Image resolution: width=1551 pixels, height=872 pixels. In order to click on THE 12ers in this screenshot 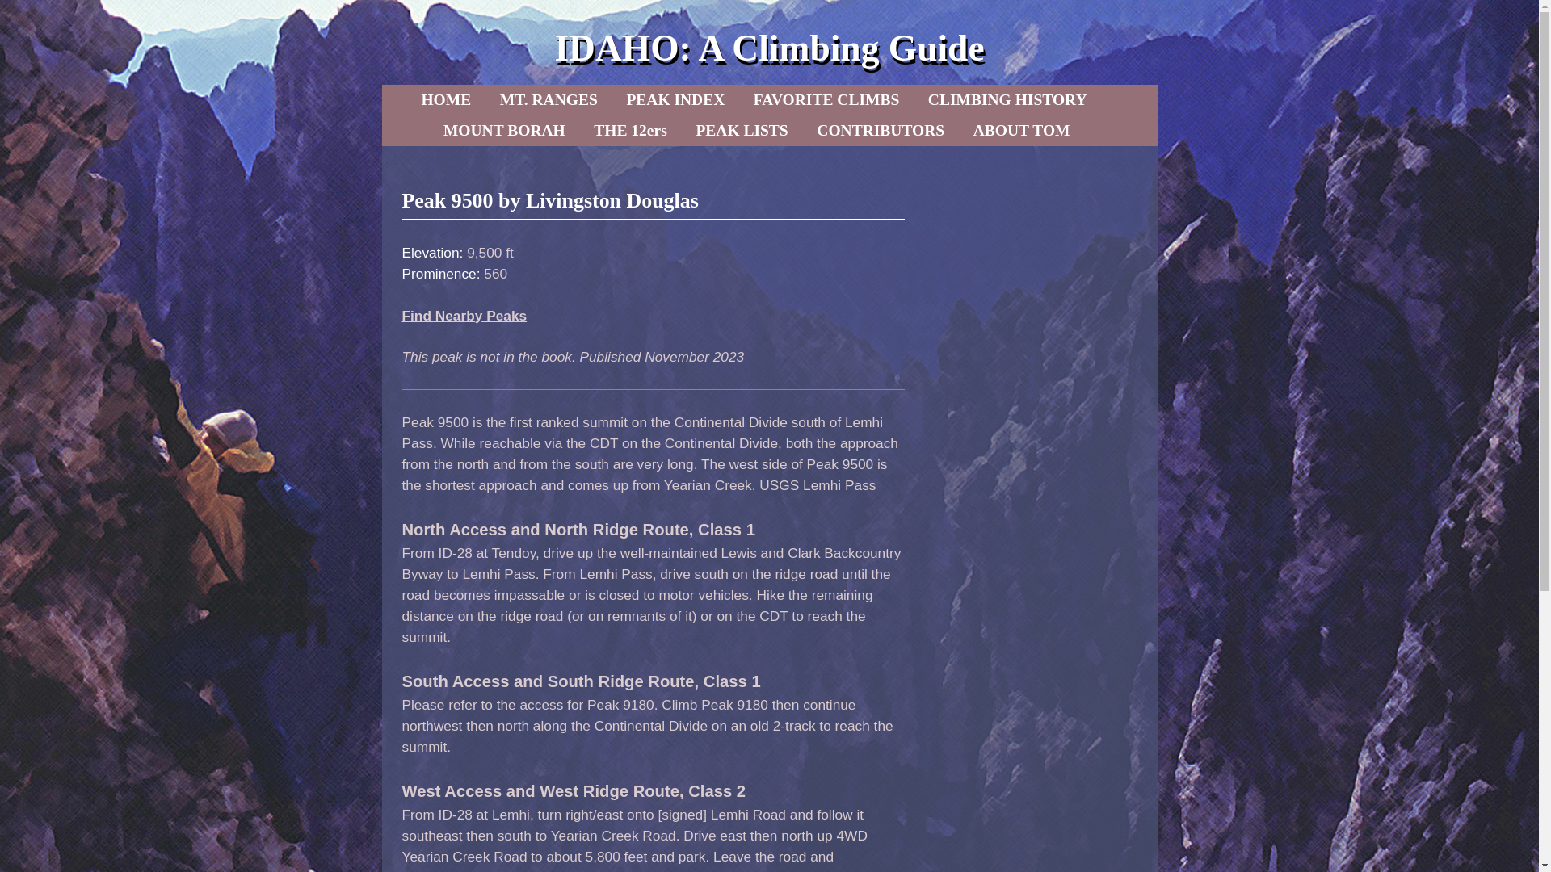, I will do `click(630, 131)`.